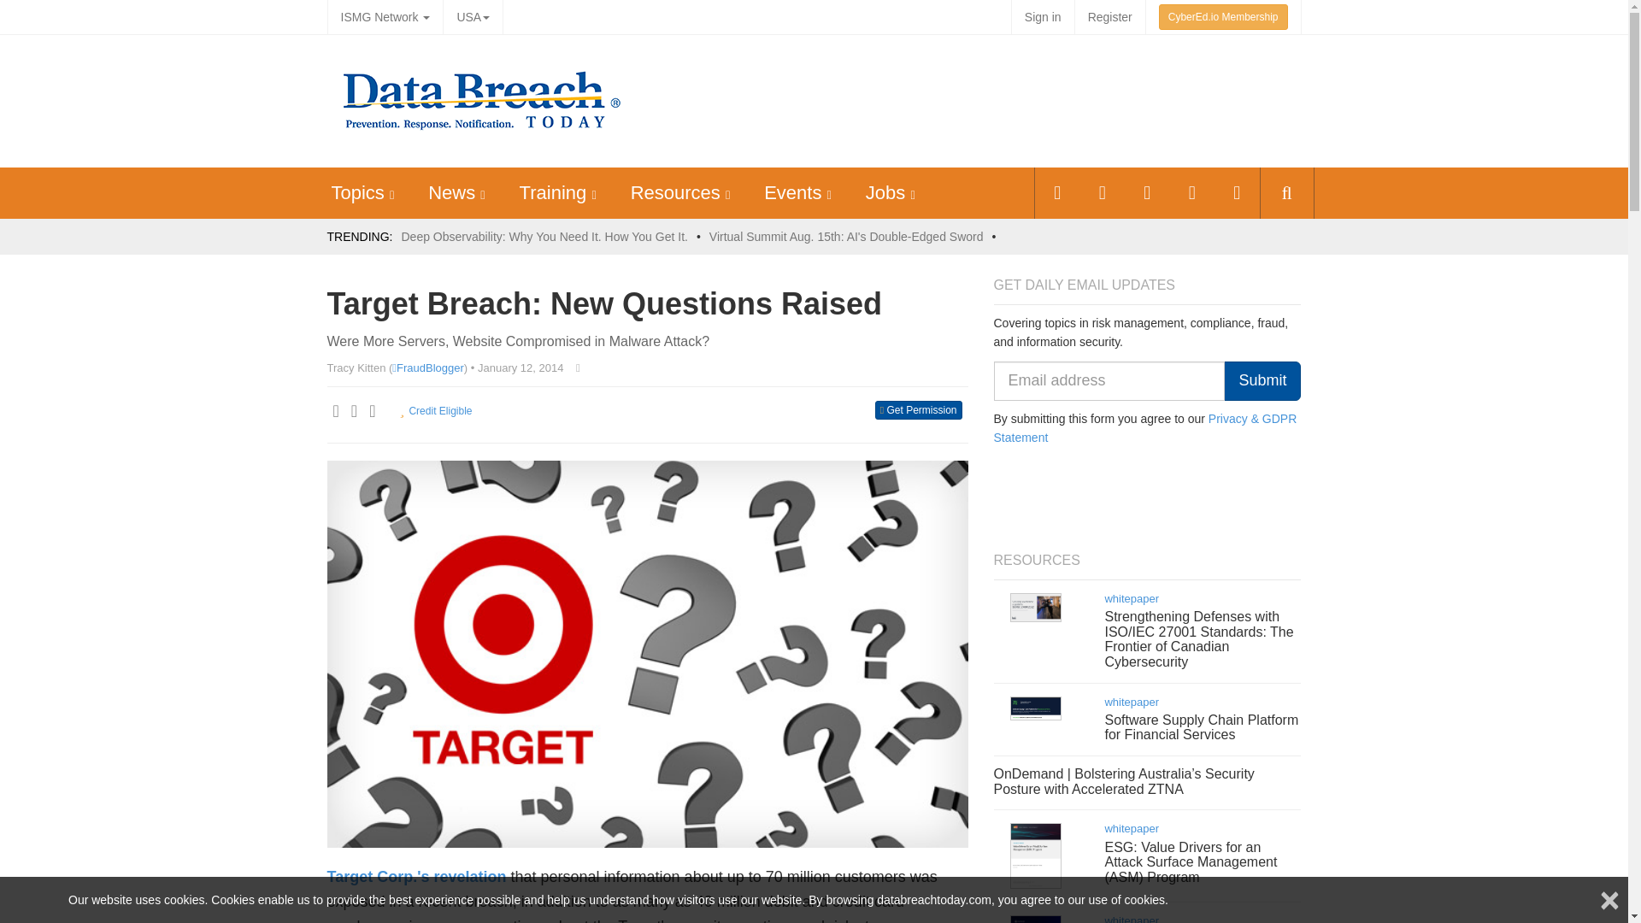 The height and width of the screenshot is (923, 1641). I want to click on ISMG Network, so click(385, 17).